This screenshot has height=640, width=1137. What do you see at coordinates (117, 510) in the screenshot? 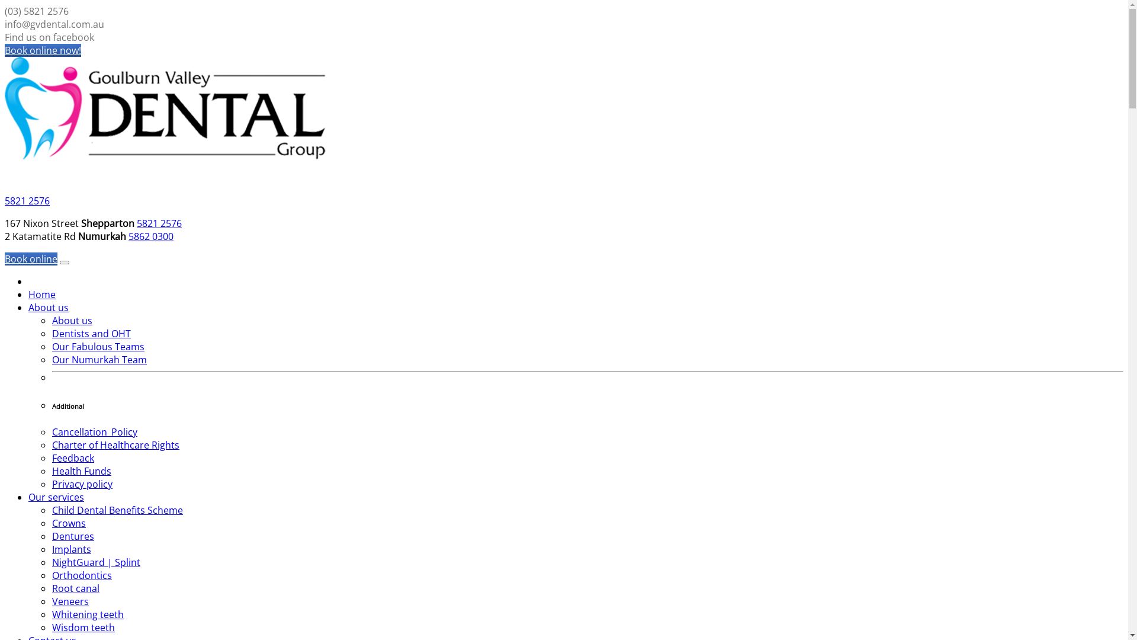
I see `Child Dental Benefits Scheme` at bounding box center [117, 510].